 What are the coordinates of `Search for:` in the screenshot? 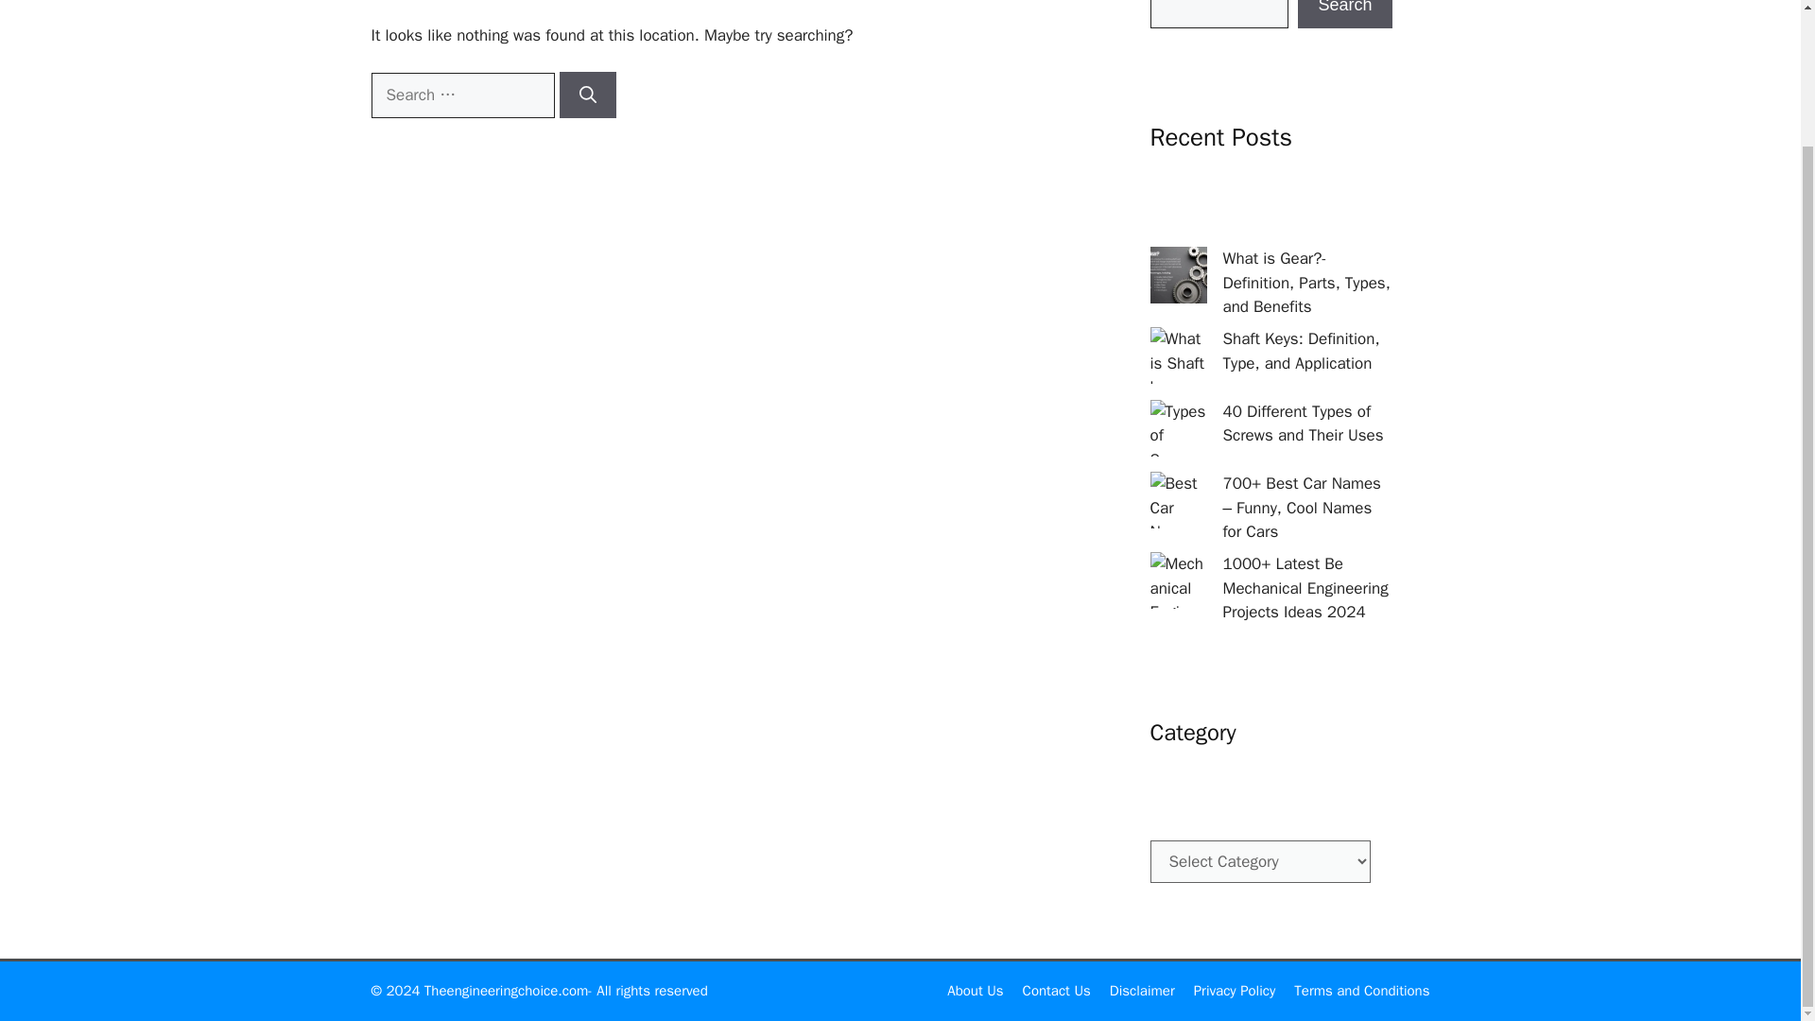 It's located at (461, 95).